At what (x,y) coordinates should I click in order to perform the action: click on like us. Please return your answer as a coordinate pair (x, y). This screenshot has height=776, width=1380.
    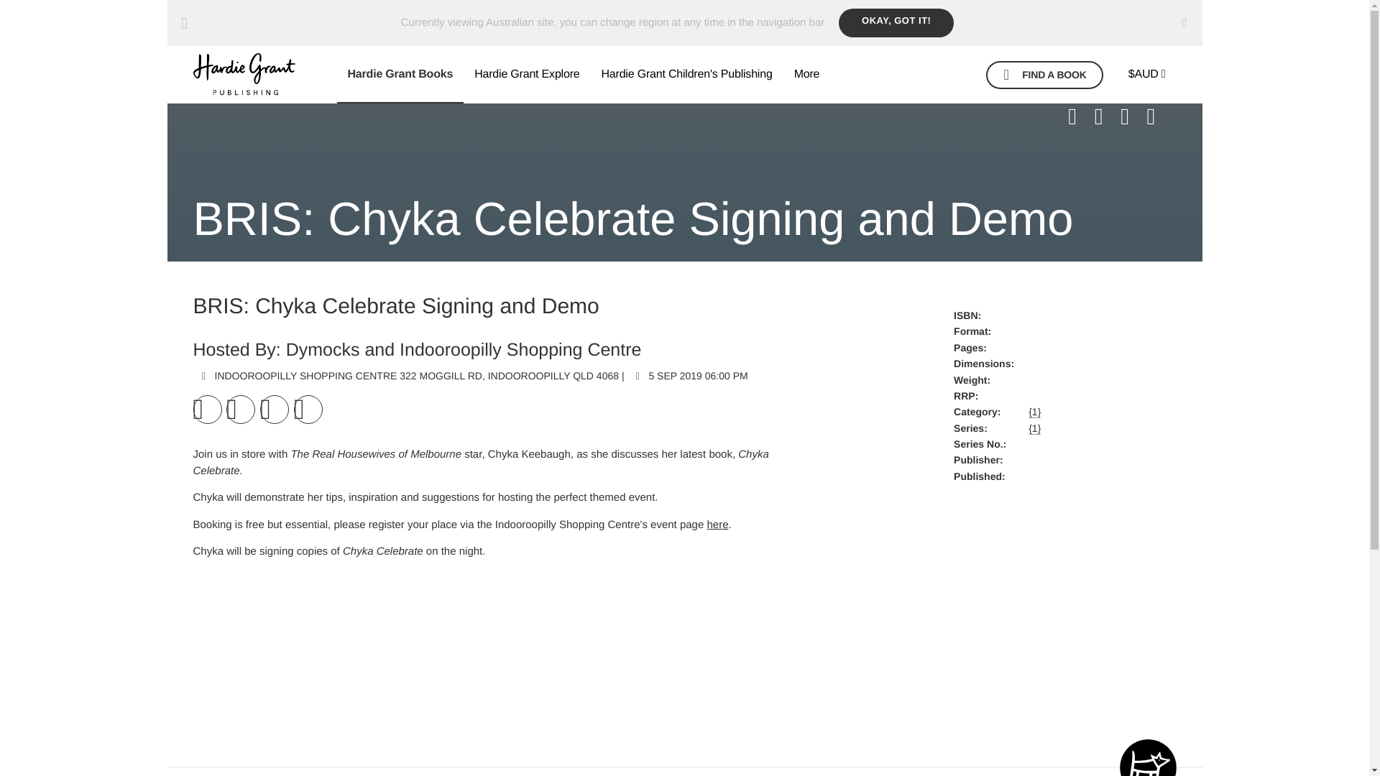
    Looking at the image, I should click on (1105, 116).